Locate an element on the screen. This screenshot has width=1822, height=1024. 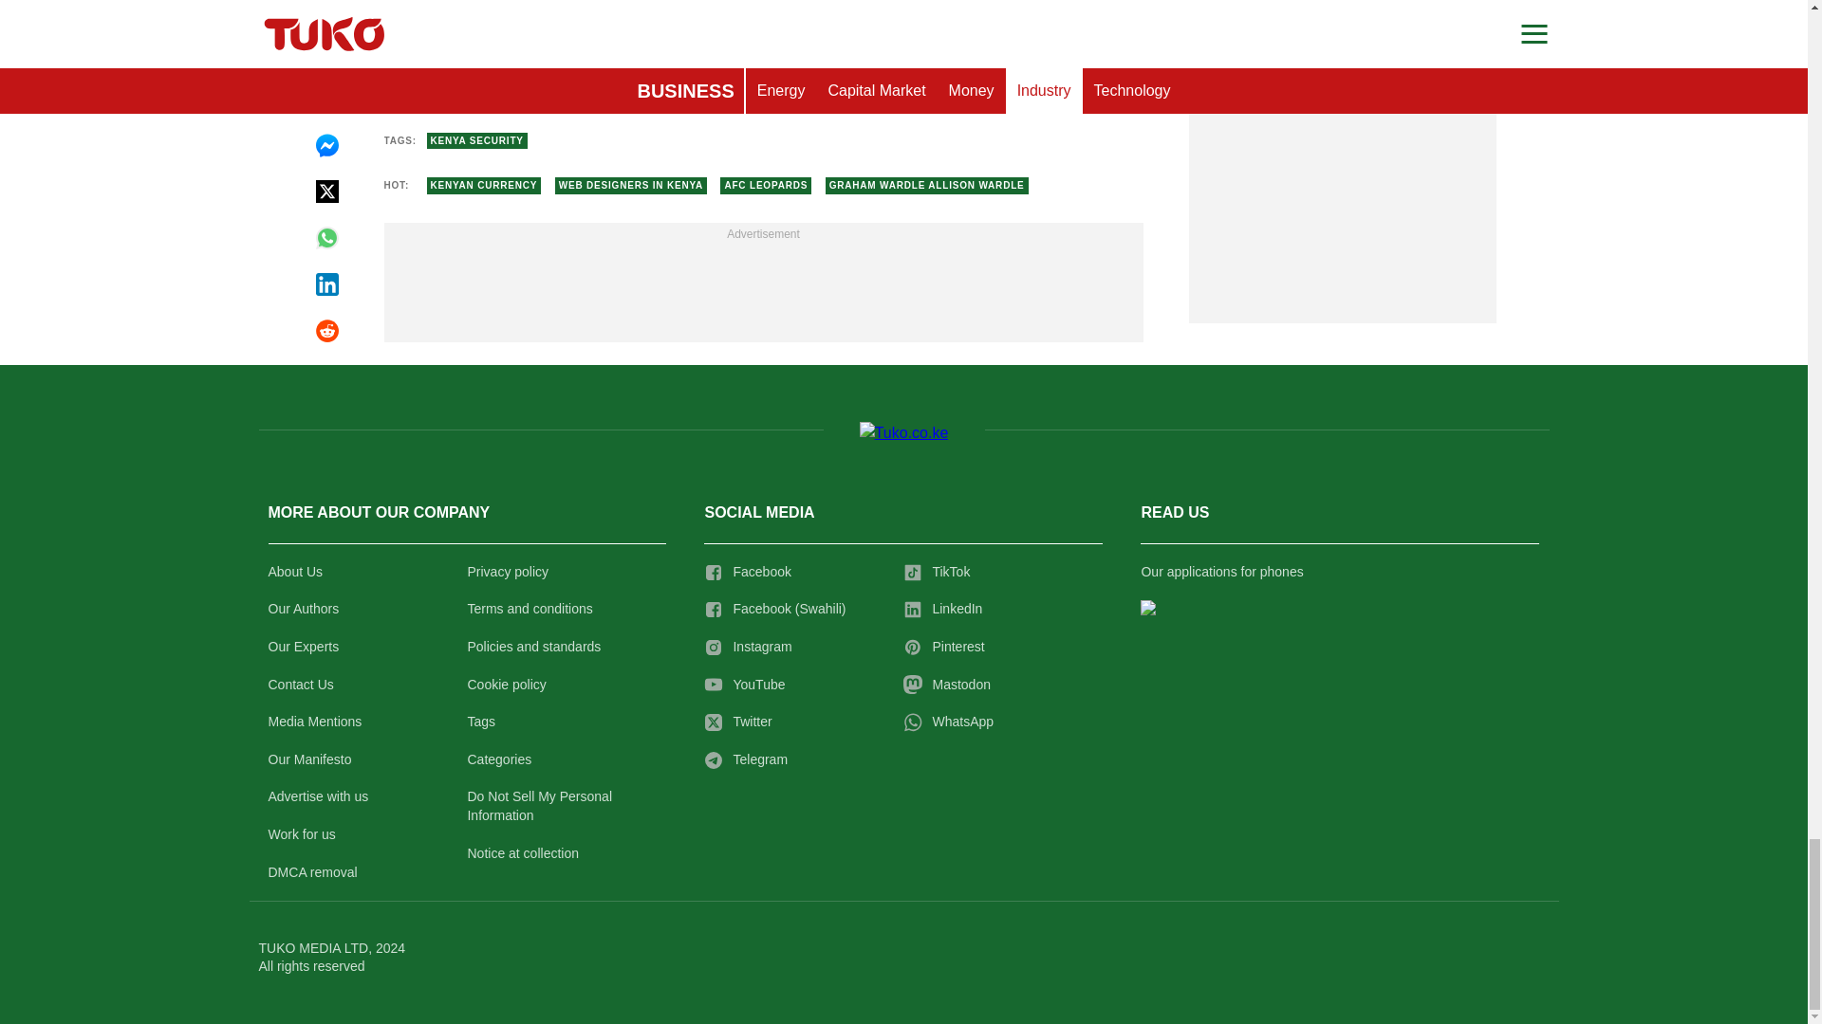
Author page is located at coordinates (958, 79).